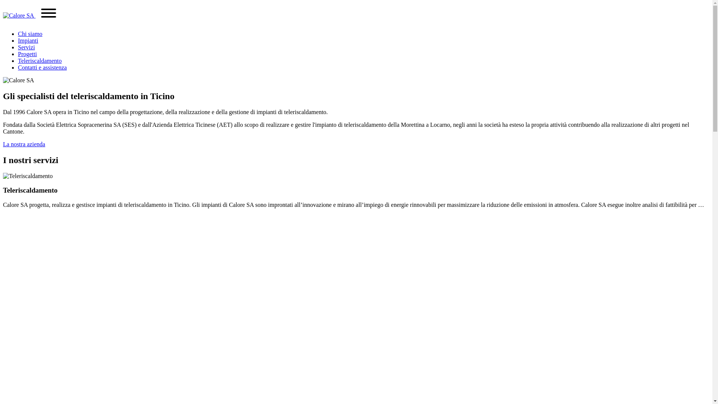 This screenshot has width=718, height=404. Describe the element at coordinates (28, 54) in the screenshot. I see `Progetti` at that location.